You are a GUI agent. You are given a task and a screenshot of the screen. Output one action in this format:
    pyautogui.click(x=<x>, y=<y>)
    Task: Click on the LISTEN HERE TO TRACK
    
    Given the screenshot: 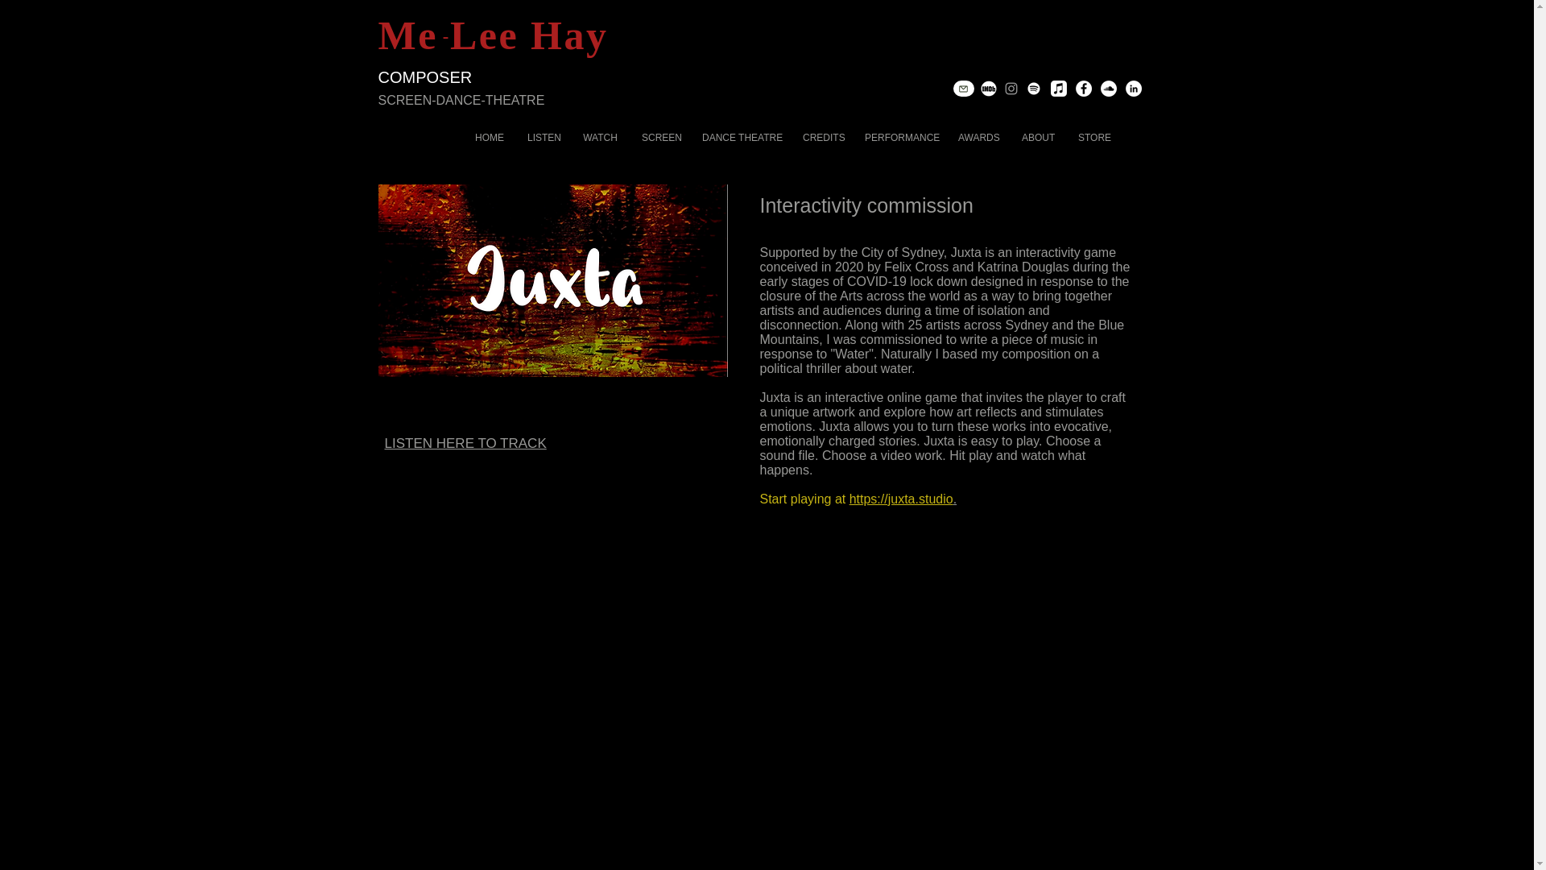 What is the action you would take?
    pyautogui.click(x=465, y=443)
    